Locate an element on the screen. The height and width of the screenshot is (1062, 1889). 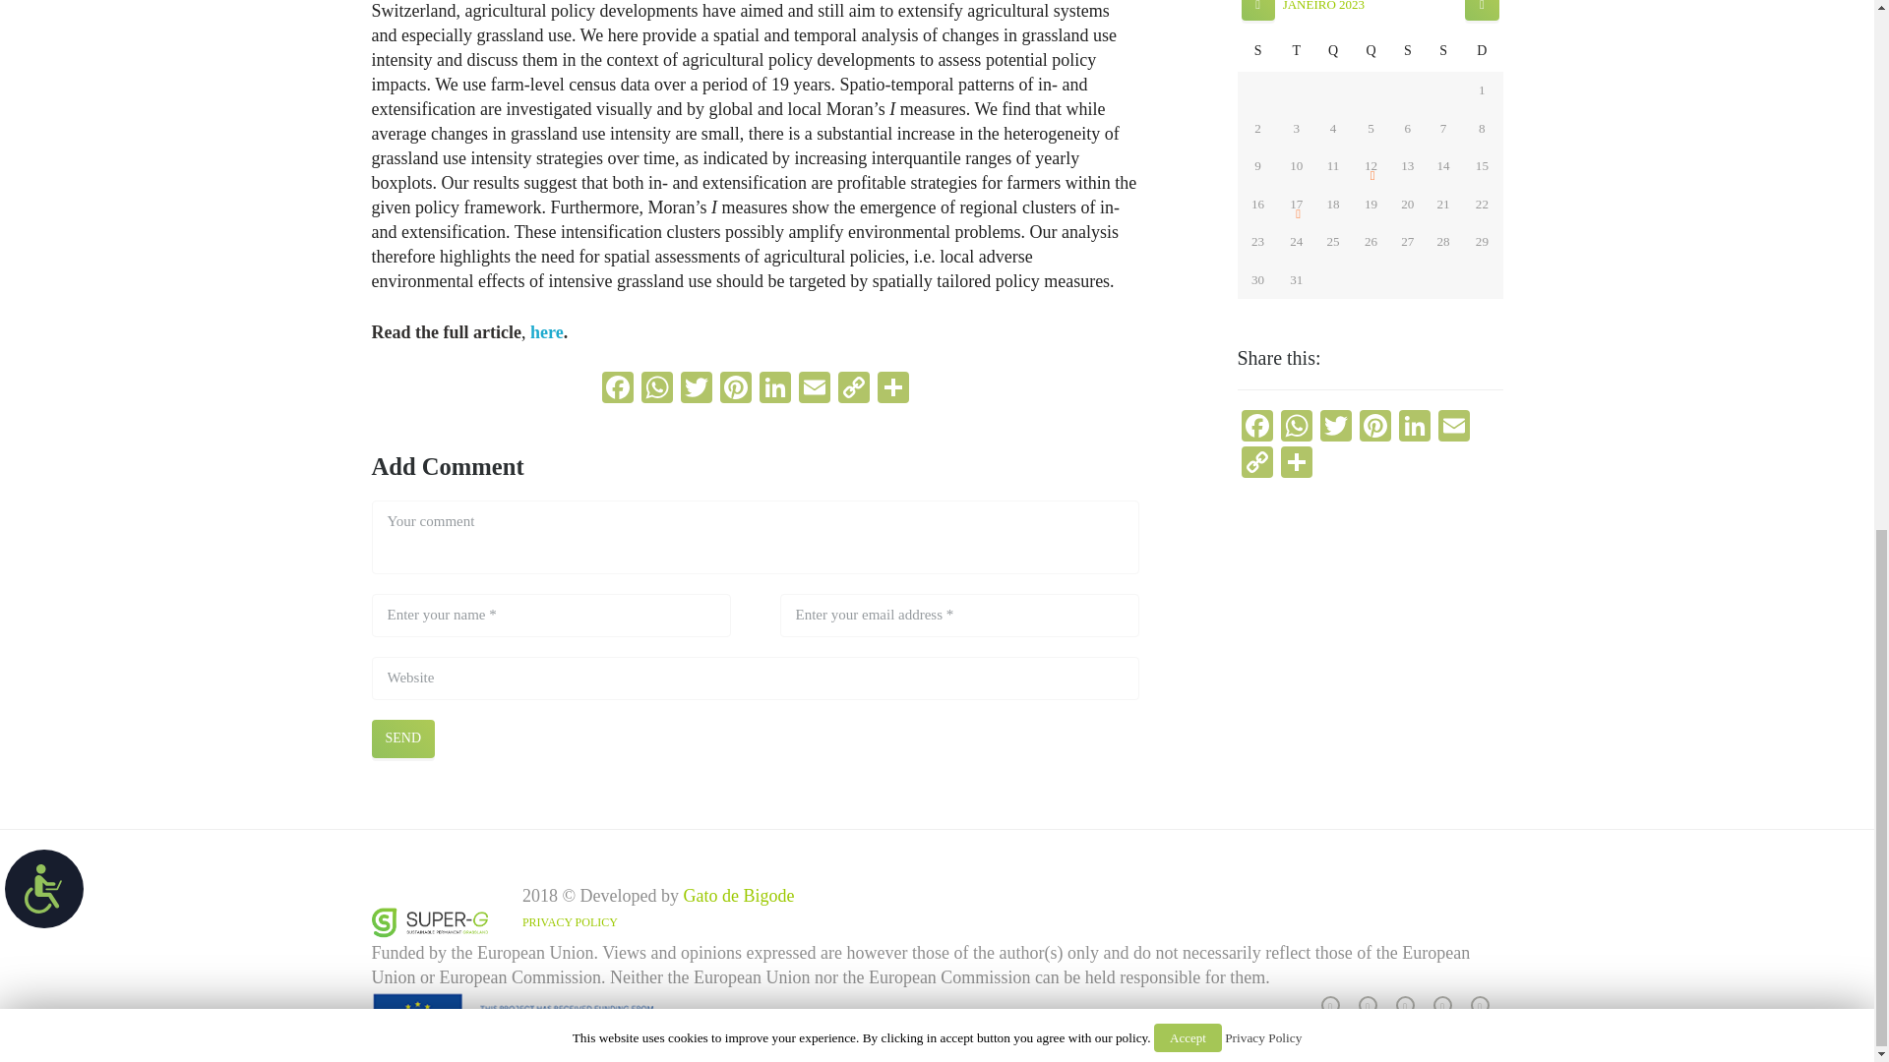
Twitter is located at coordinates (696, 389).